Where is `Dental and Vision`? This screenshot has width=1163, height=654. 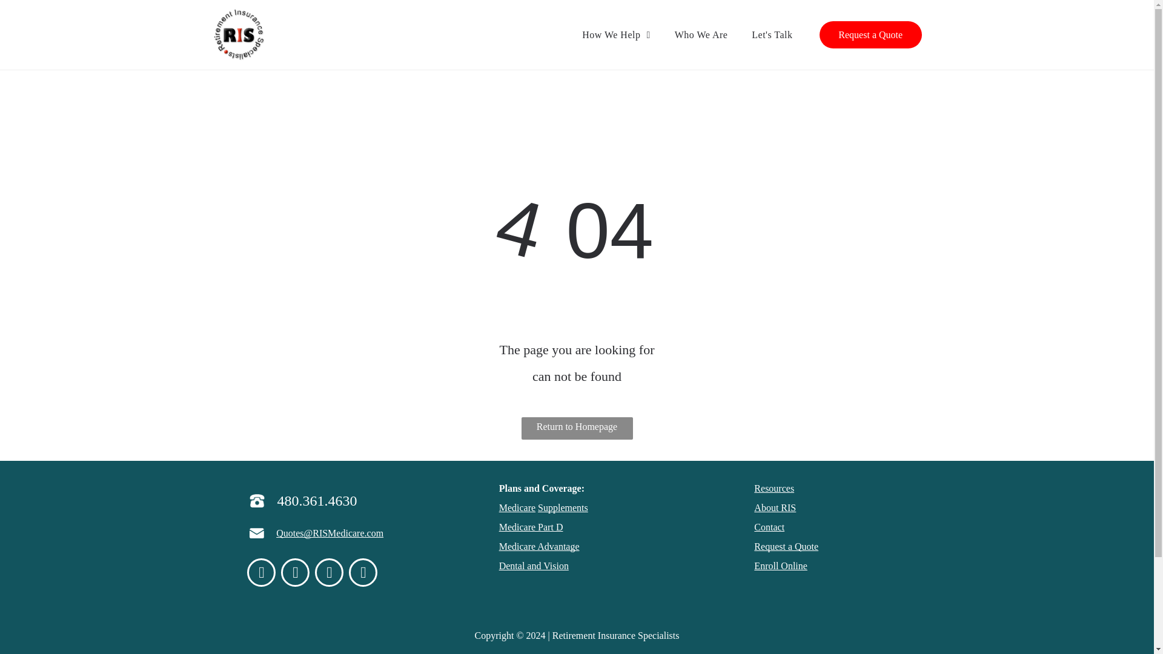
Dental and Vision is located at coordinates (533, 566).